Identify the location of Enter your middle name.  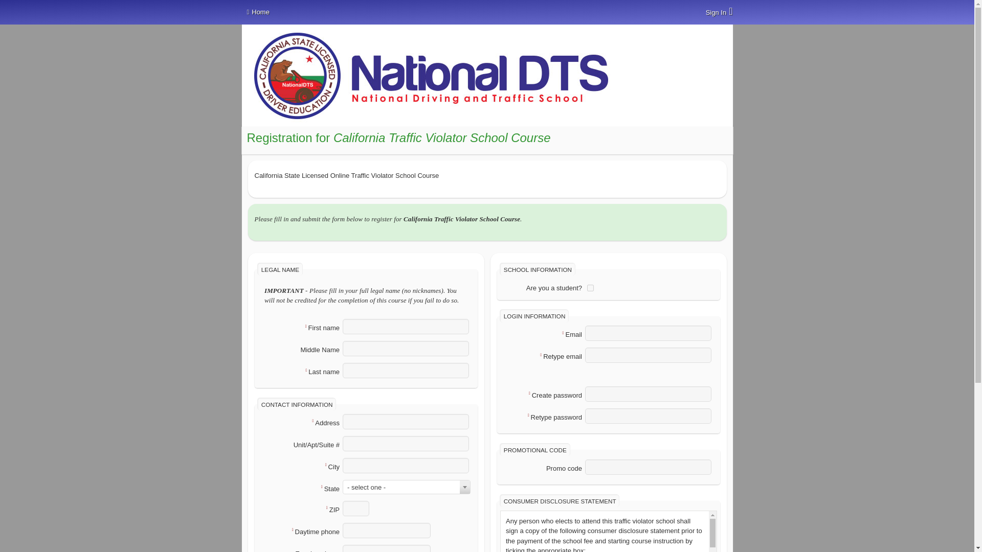
(406, 349).